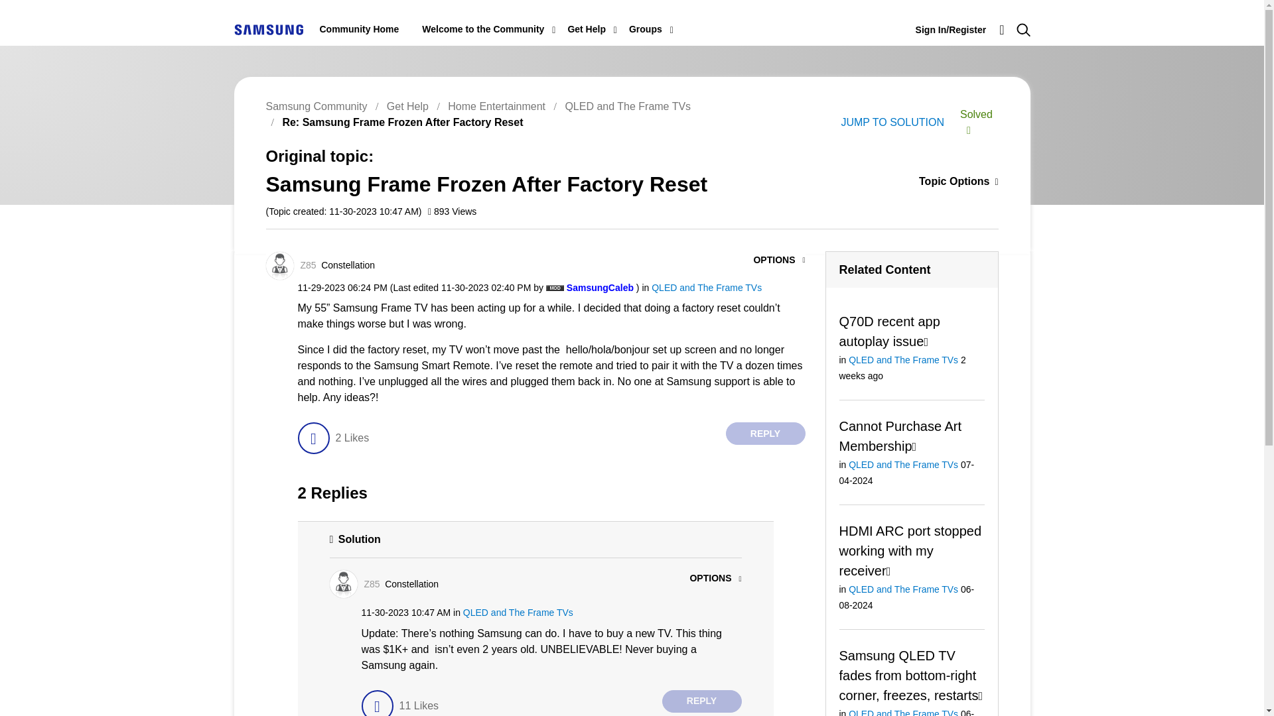  I want to click on Welcome to the Community, so click(482, 29).